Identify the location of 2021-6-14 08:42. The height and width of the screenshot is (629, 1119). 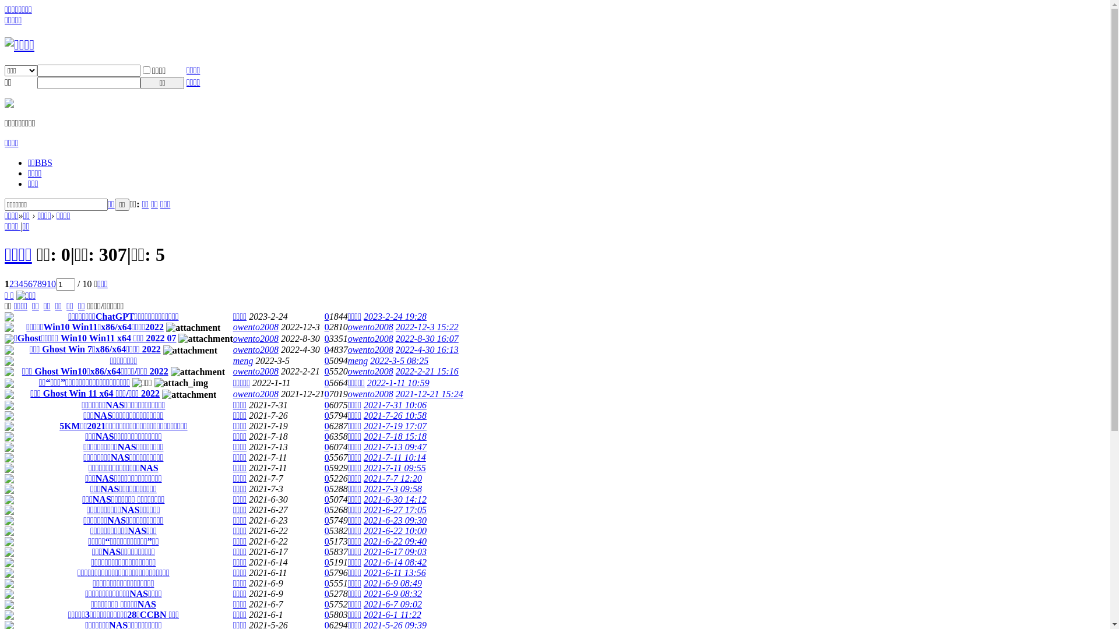
(395, 563).